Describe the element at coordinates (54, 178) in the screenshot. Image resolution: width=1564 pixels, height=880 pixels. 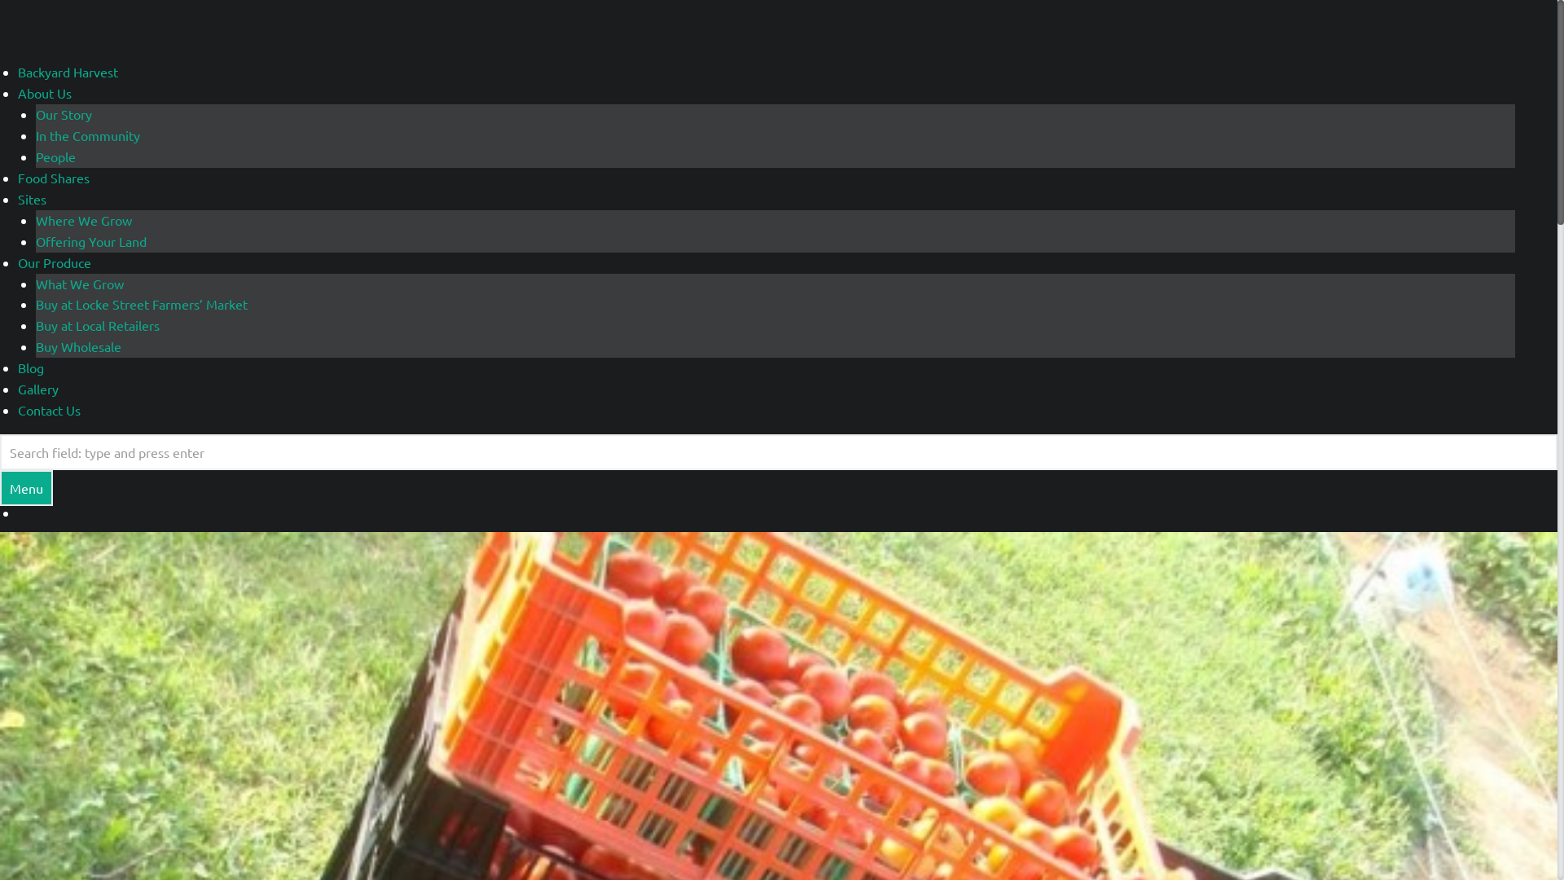
I see `Food Shares` at that location.